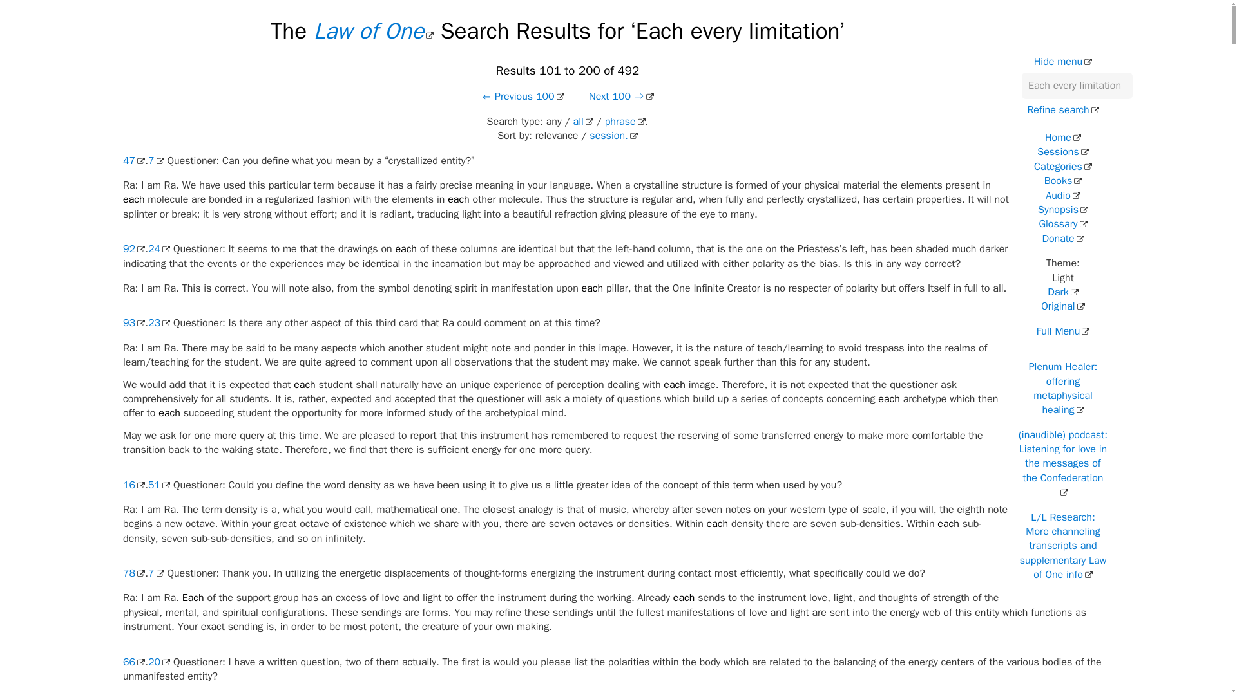 This screenshot has height=695, width=1237. I want to click on session., so click(613, 135).